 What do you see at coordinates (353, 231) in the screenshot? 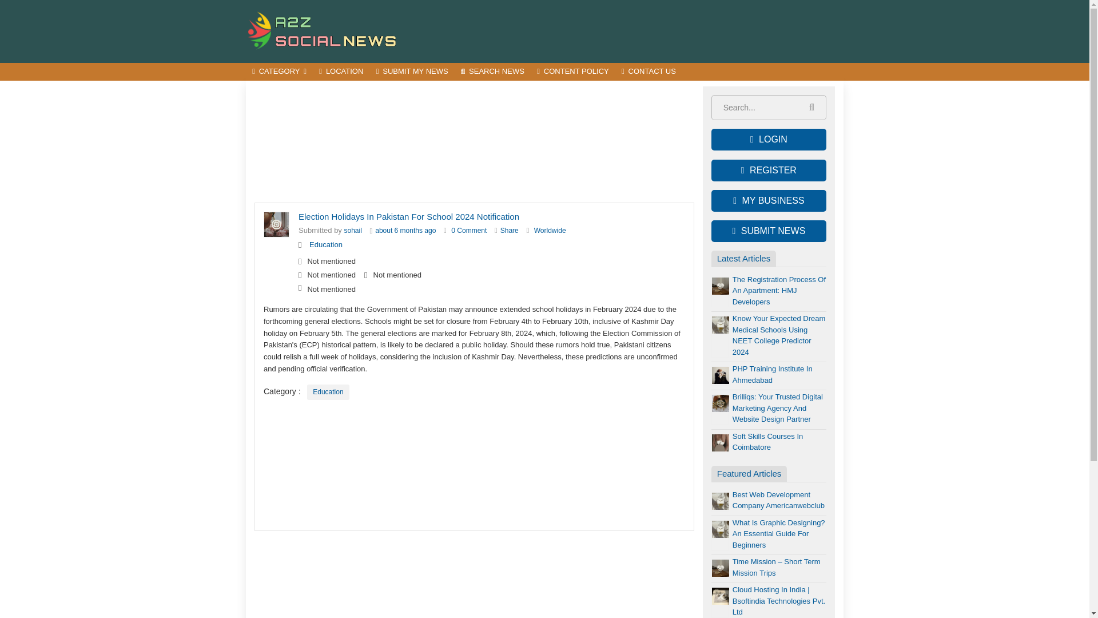
I see `malik sohail` at bounding box center [353, 231].